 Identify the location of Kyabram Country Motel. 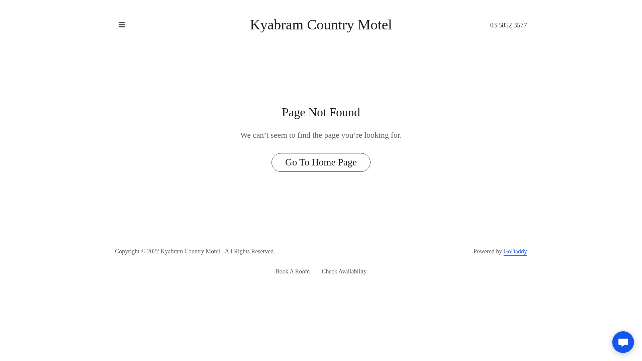
(321, 27).